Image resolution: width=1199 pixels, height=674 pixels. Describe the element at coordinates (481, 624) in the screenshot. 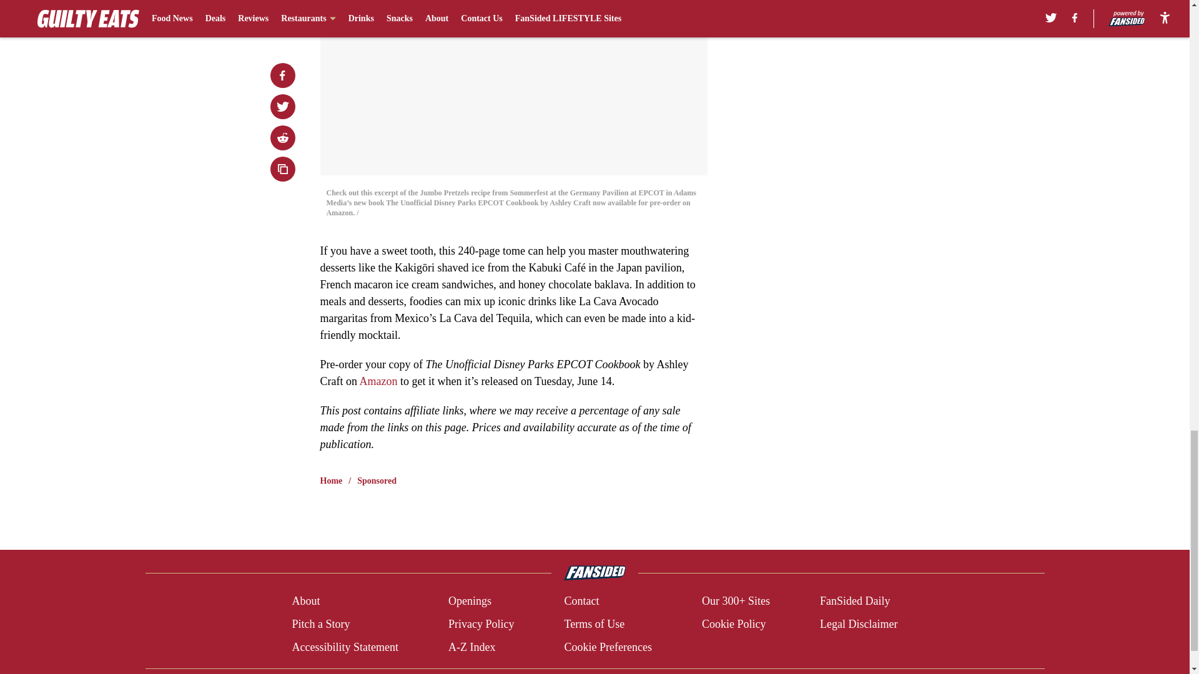

I see `Privacy Policy` at that location.